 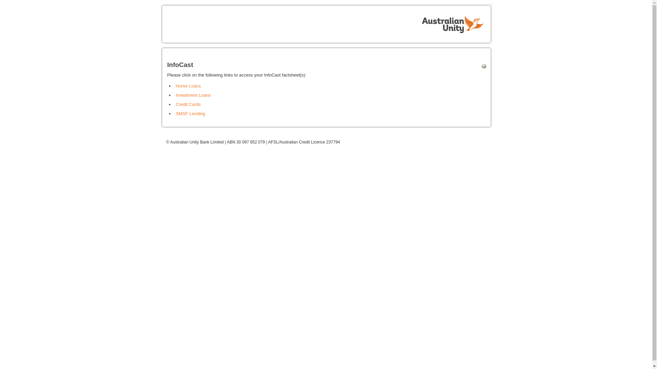 I want to click on Credit Cards, so click(x=188, y=105).